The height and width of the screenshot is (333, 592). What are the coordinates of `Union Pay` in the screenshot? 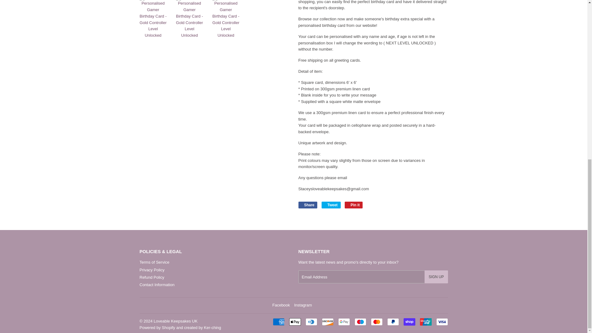 It's located at (425, 322).